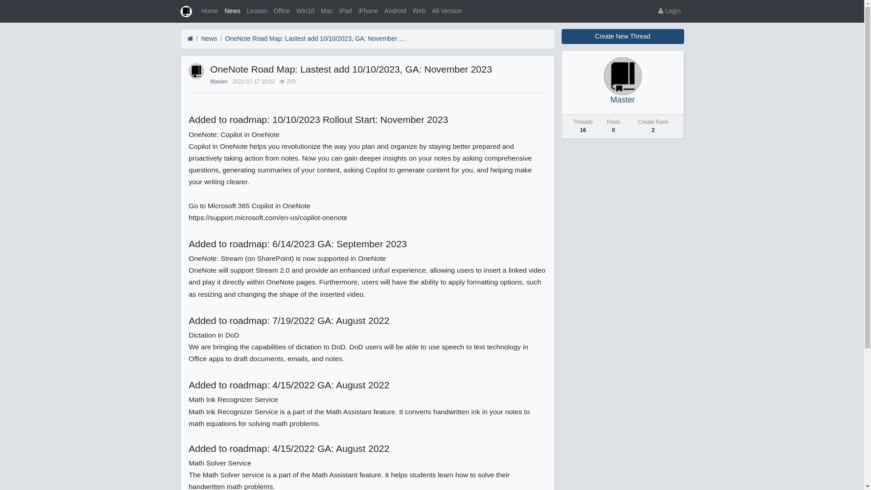 Image resolution: width=871 pixels, height=490 pixels. What do you see at coordinates (209, 39) in the screenshot?
I see `News` at bounding box center [209, 39].